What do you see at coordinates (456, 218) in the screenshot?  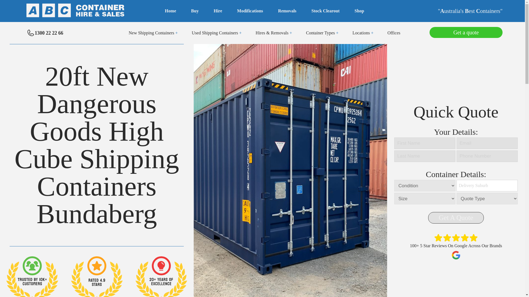 I see `Get A Quote` at bounding box center [456, 218].